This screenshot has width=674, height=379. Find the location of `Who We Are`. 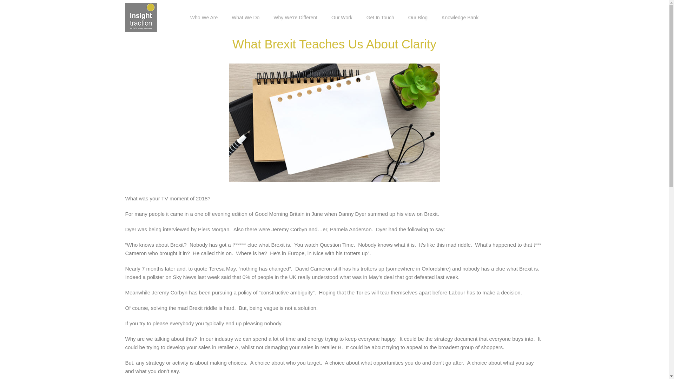

Who We Are is located at coordinates (204, 18).